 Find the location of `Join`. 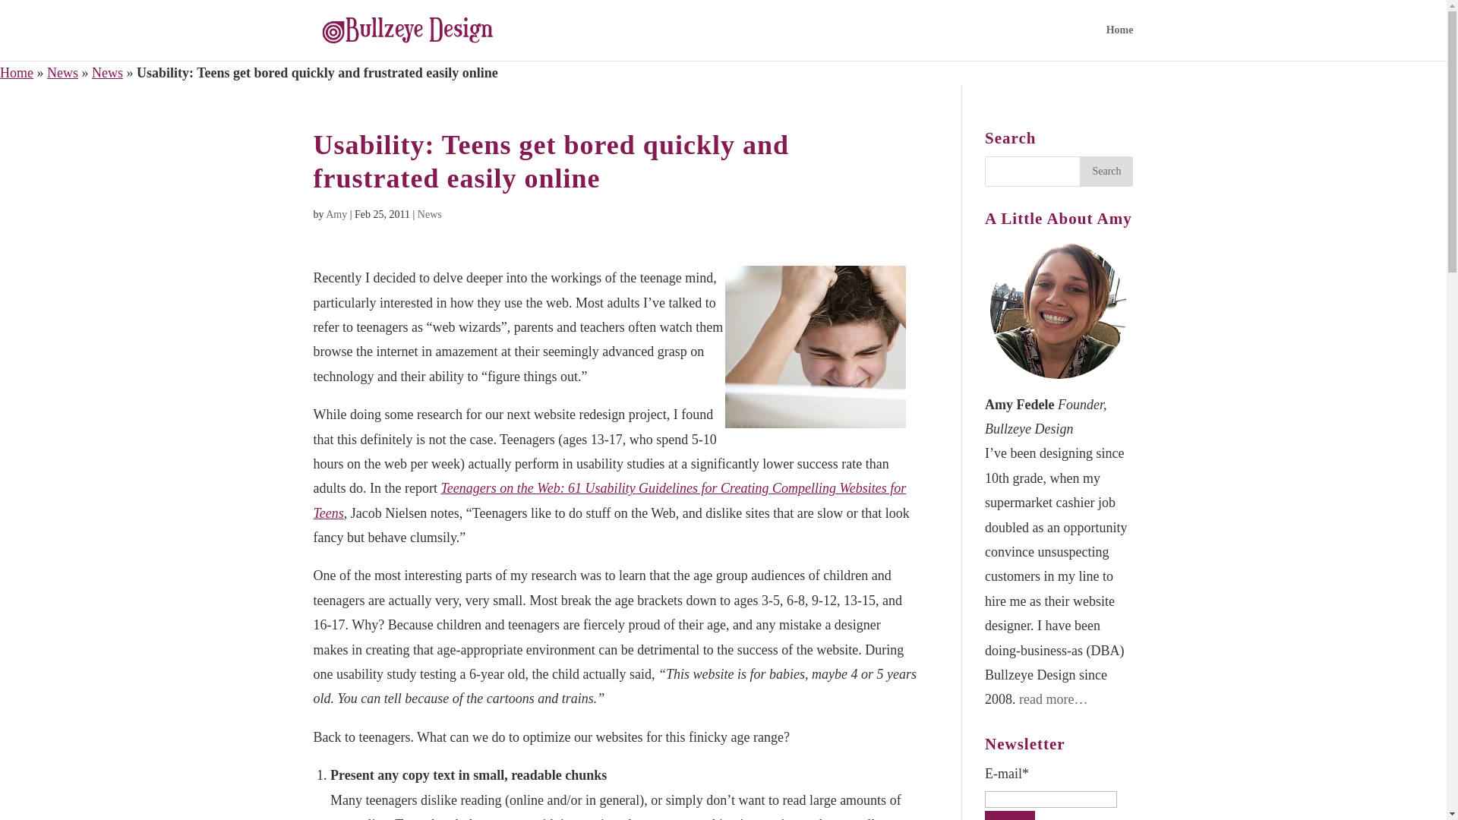

Join is located at coordinates (1010, 815).